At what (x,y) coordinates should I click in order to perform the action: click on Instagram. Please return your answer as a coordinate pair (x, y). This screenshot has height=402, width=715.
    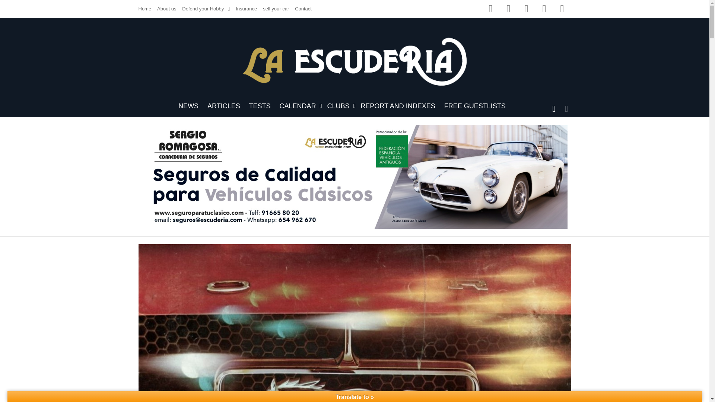
    Looking at the image, I should click on (527, 9).